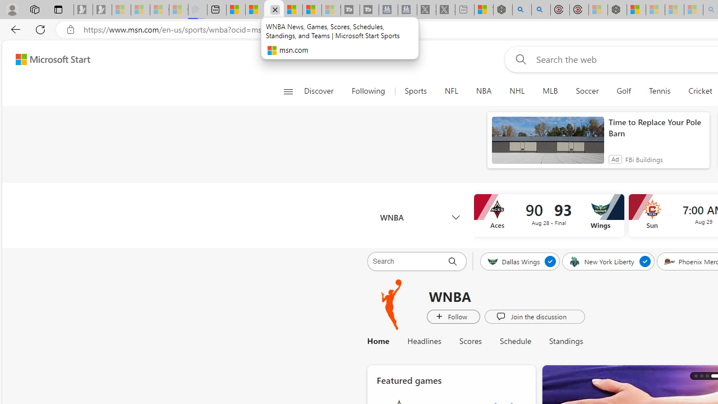 The width and height of the screenshot is (718, 404). Describe the element at coordinates (424, 341) in the screenshot. I see `Headlines` at that location.